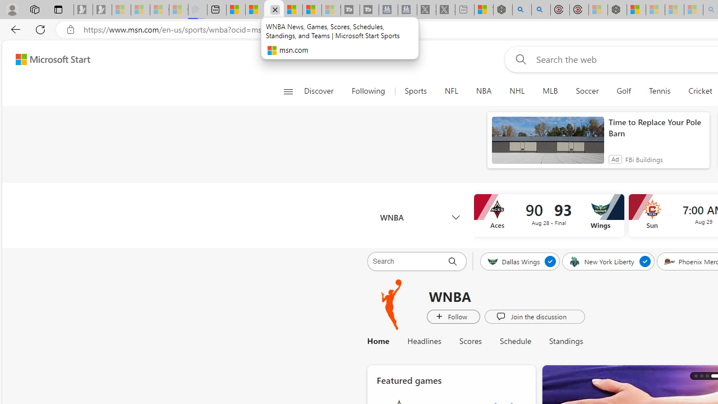 The width and height of the screenshot is (718, 404). Describe the element at coordinates (424, 341) in the screenshot. I see `Headlines` at that location.